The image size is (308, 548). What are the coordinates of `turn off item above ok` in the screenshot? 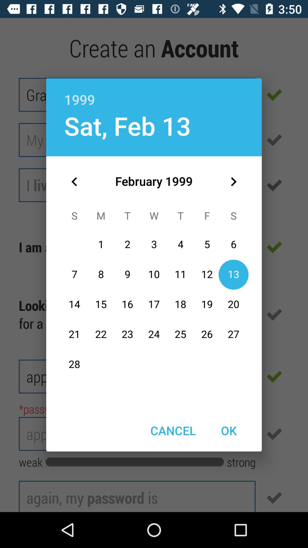 It's located at (233, 182).